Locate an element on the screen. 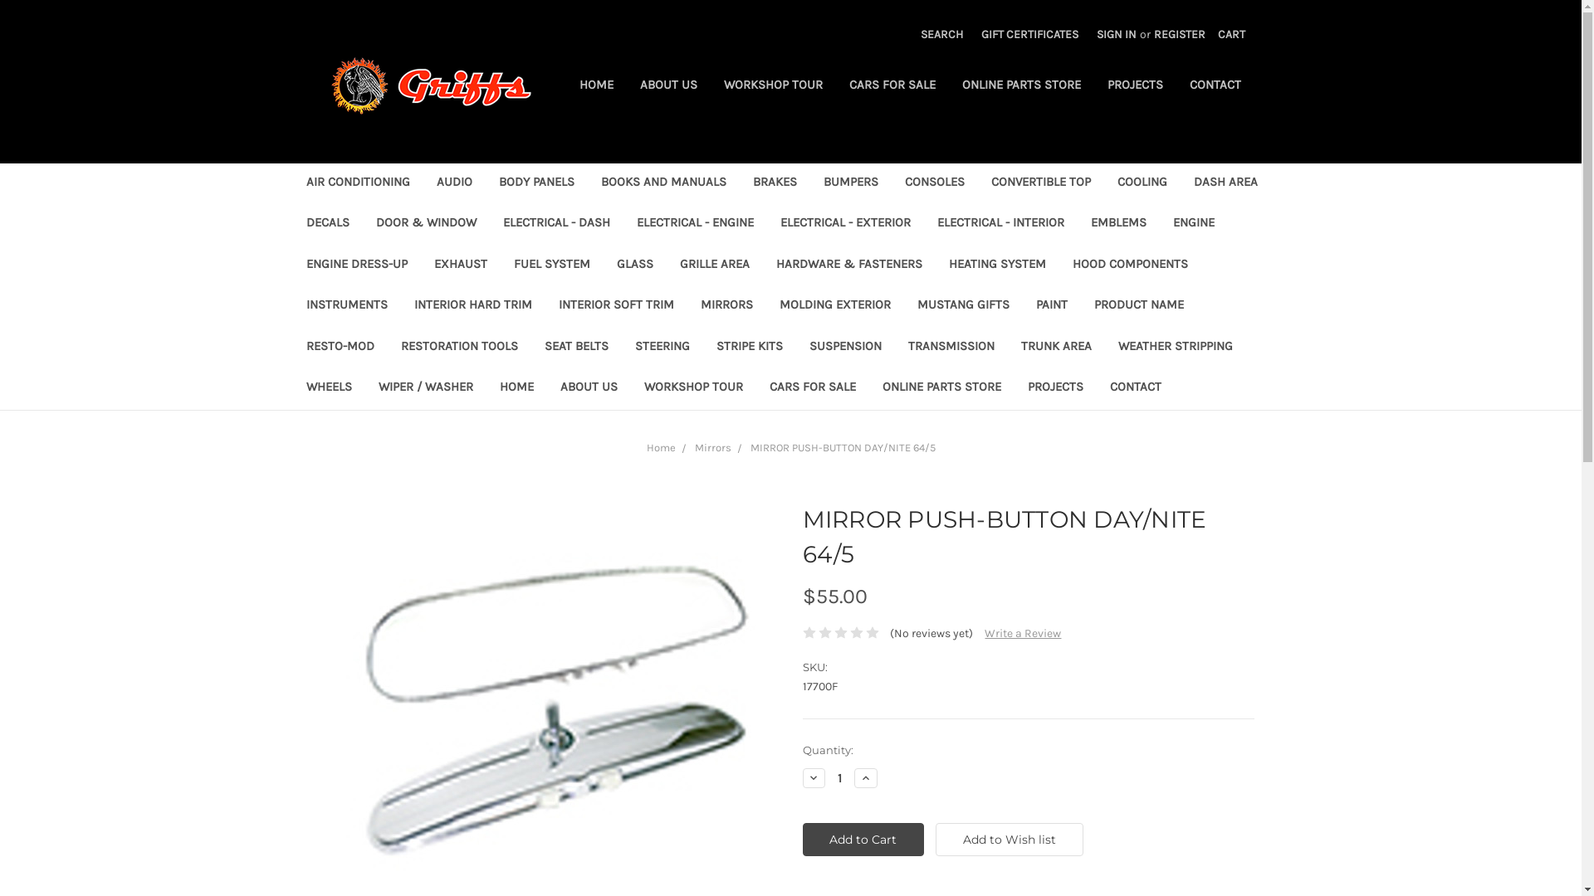 The height and width of the screenshot is (896, 1594). Decrease Quantity: is located at coordinates (814, 778).